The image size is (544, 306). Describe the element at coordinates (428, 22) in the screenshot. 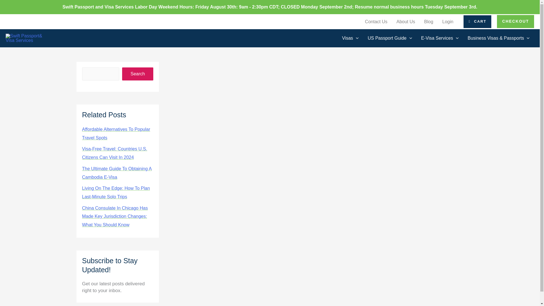

I see `Blog` at that location.